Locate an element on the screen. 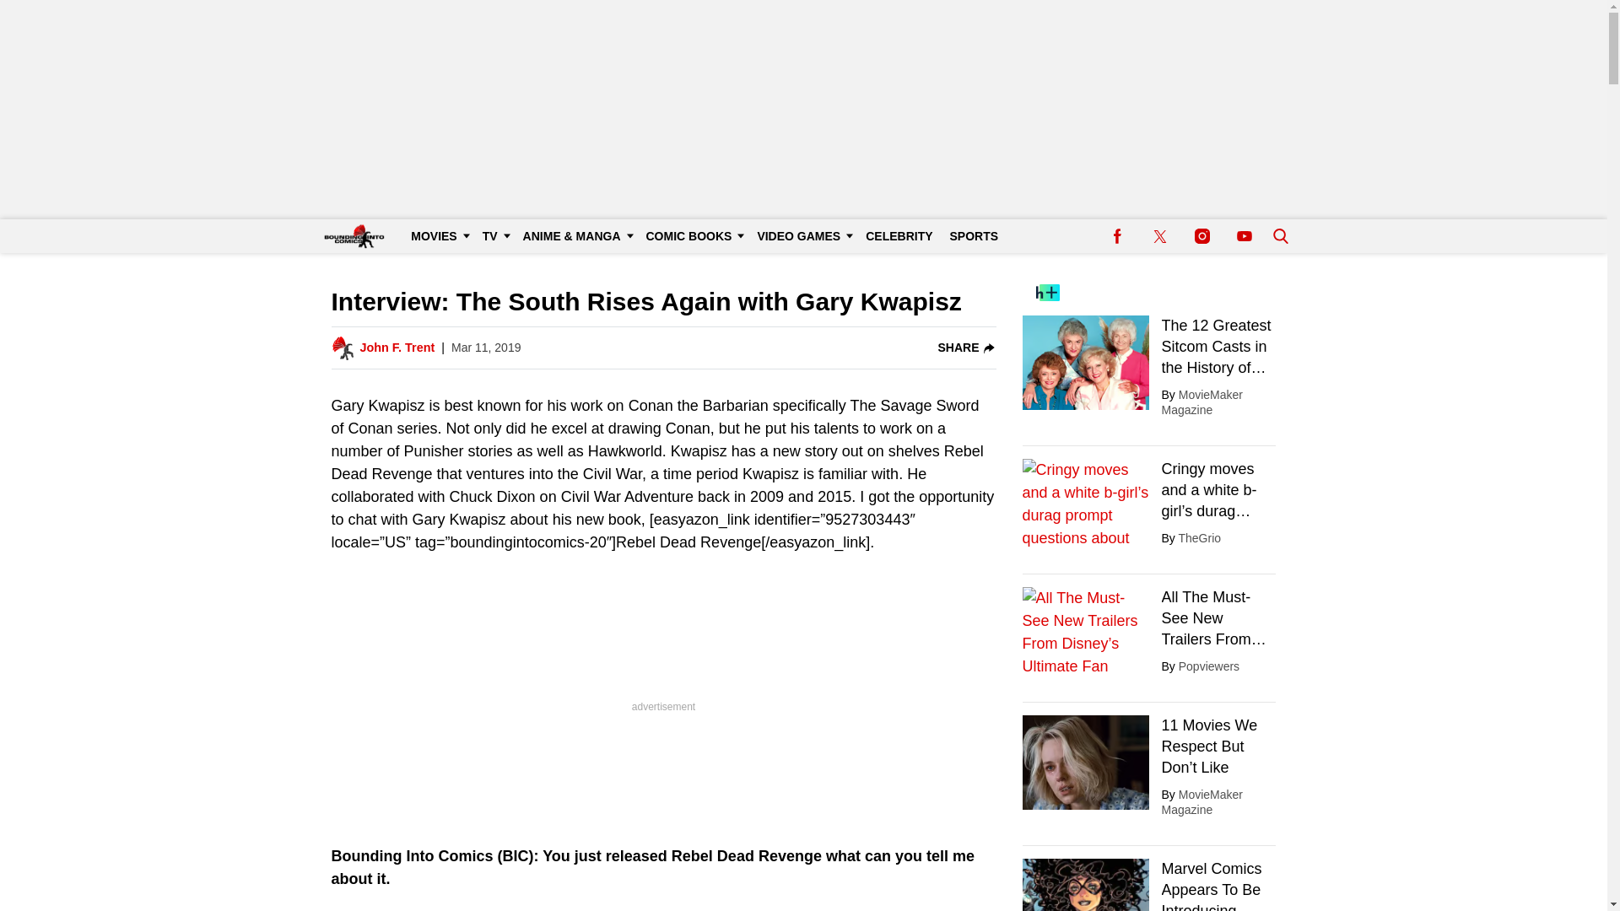 This screenshot has width=1620, height=911. John F. Trent is located at coordinates (397, 348).